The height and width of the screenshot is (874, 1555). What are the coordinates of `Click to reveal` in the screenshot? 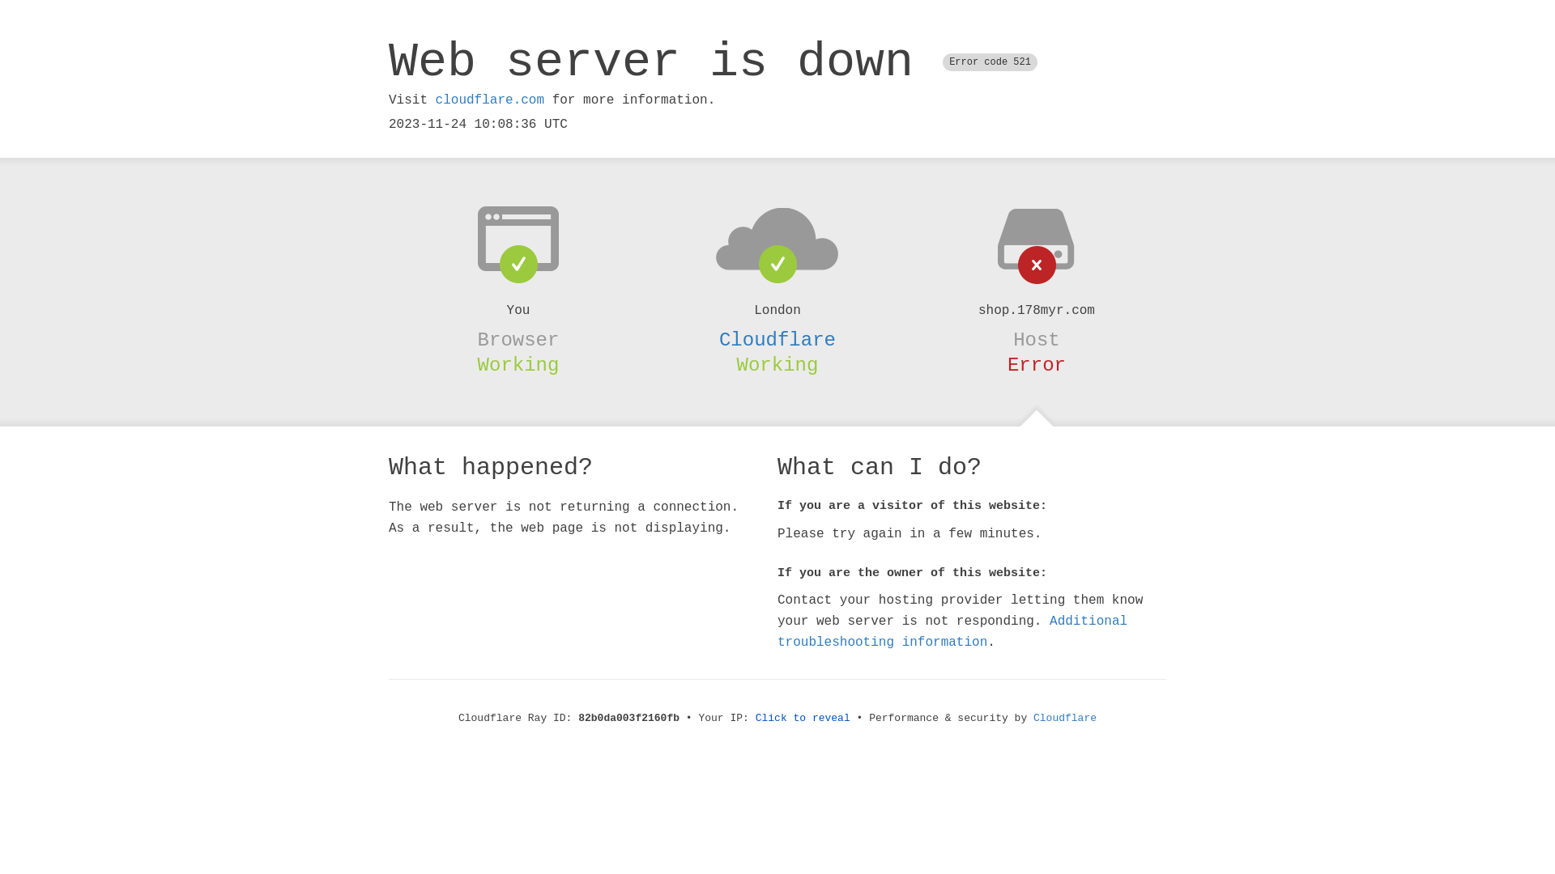 It's located at (803, 719).